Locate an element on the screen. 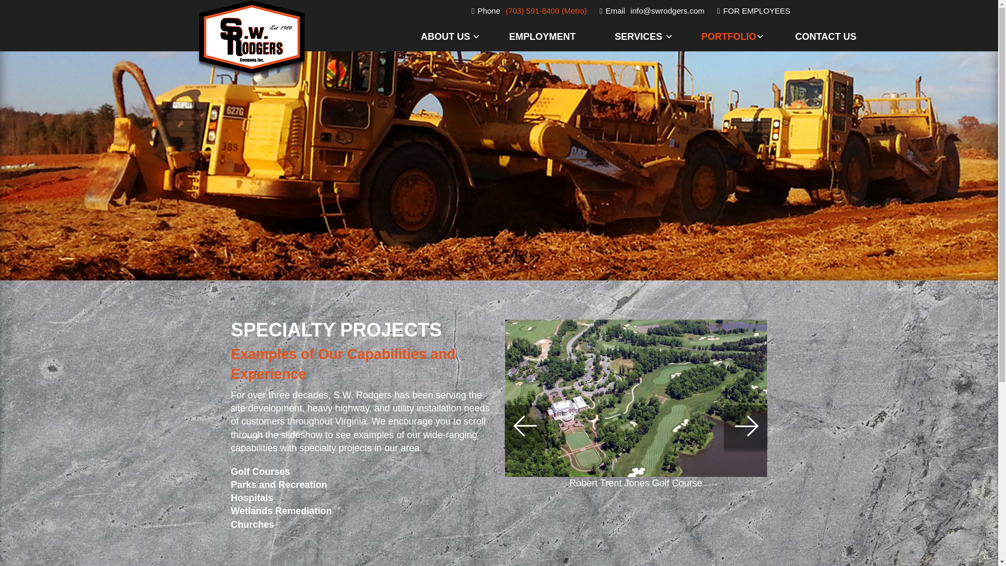  ABOUT US is located at coordinates (463, 37).